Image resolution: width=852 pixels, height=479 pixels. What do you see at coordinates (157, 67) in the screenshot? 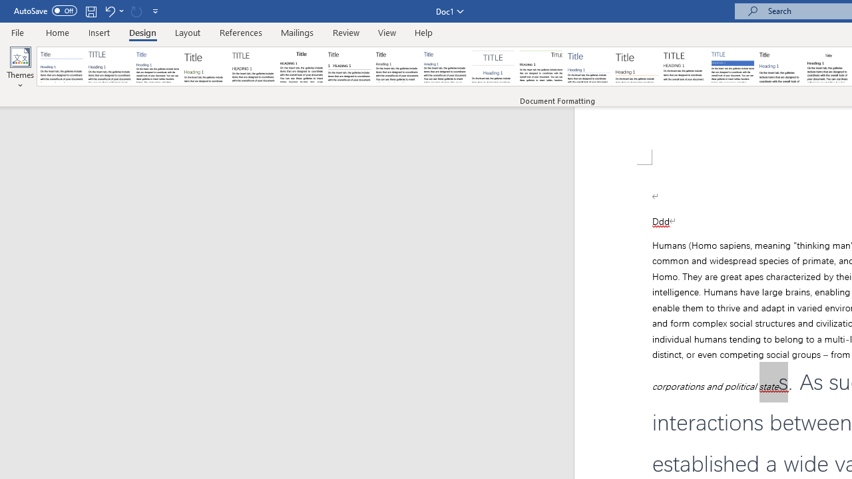
I see `Basic (Simple)` at bounding box center [157, 67].